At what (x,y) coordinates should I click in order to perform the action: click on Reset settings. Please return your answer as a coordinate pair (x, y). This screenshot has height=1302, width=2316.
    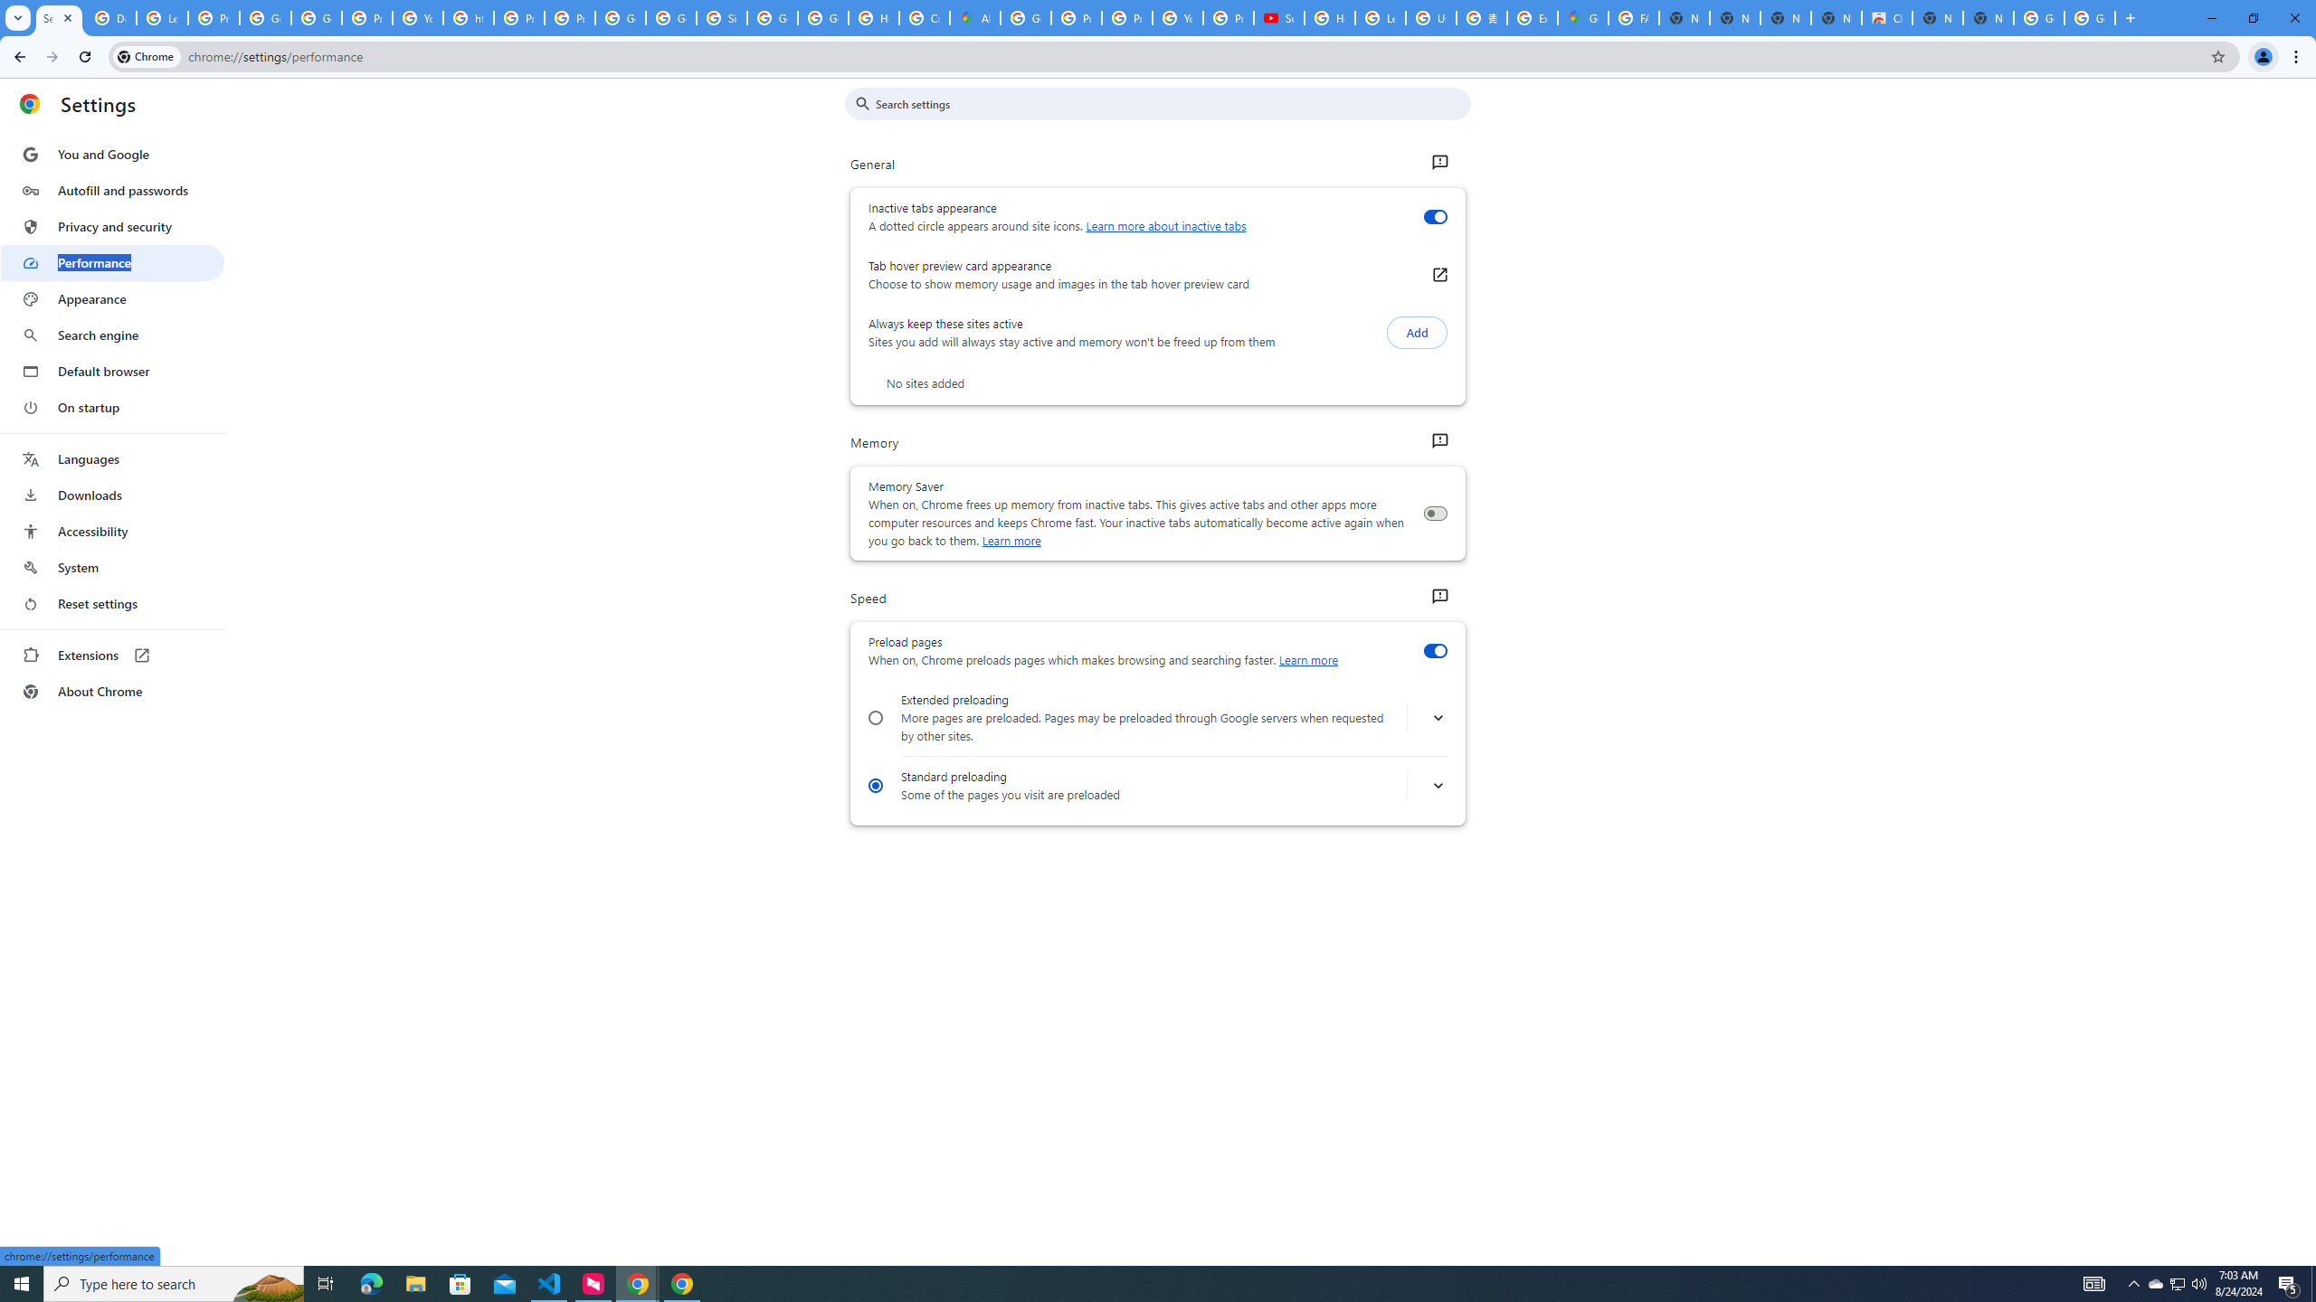
    Looking at the image, I should click on (112, 604).